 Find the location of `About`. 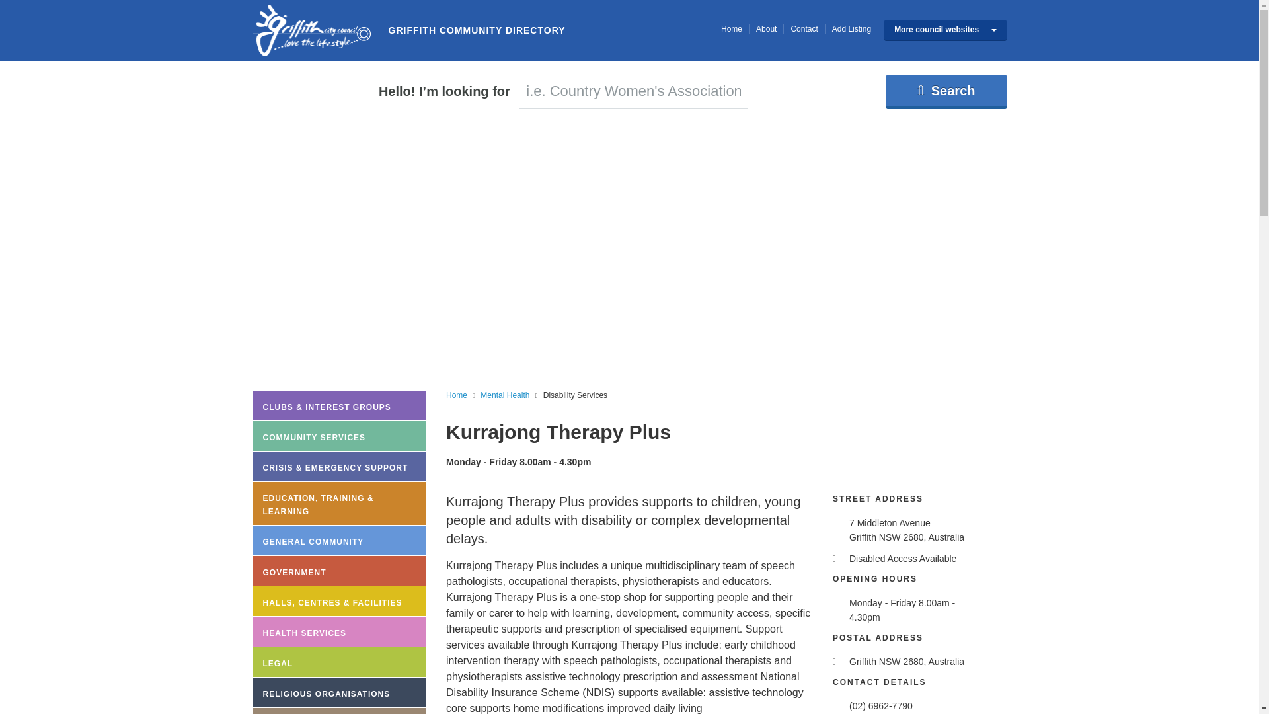

About is located at coordinates (767, 28).